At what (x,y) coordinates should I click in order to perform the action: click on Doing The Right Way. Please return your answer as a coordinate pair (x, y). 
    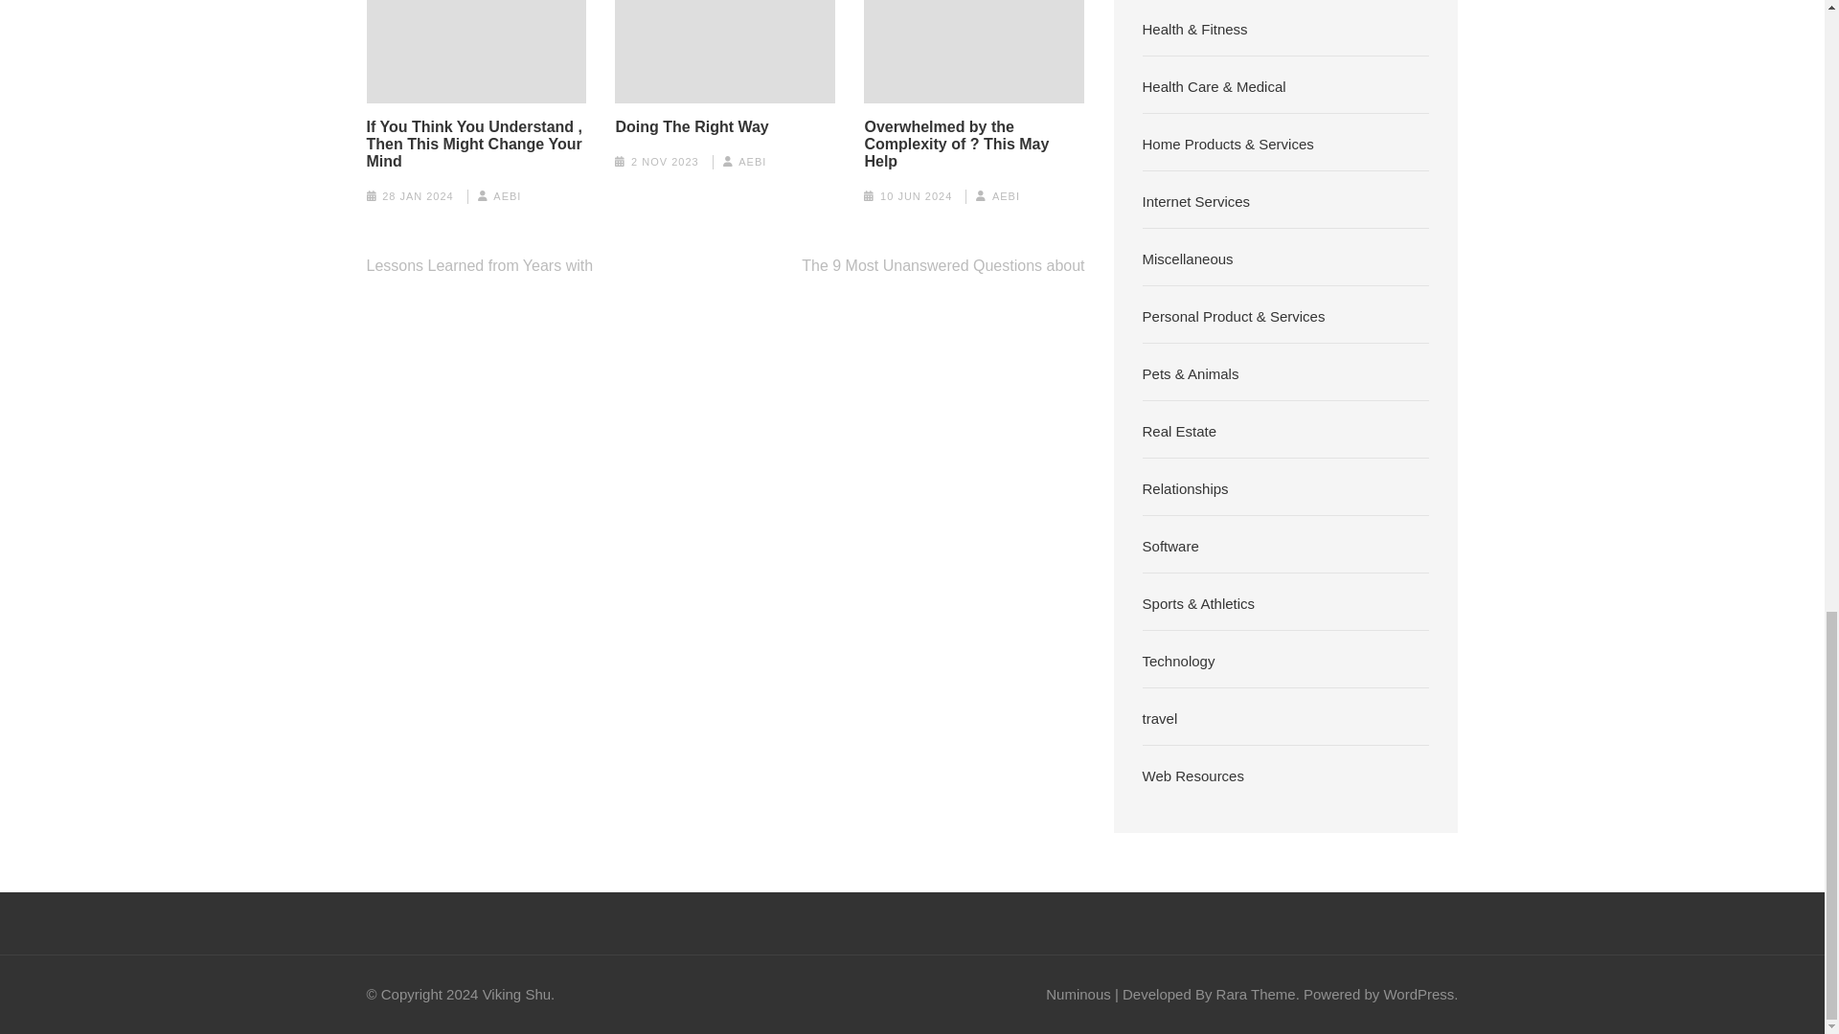
    Looking at the image, I should click on (692, 126).